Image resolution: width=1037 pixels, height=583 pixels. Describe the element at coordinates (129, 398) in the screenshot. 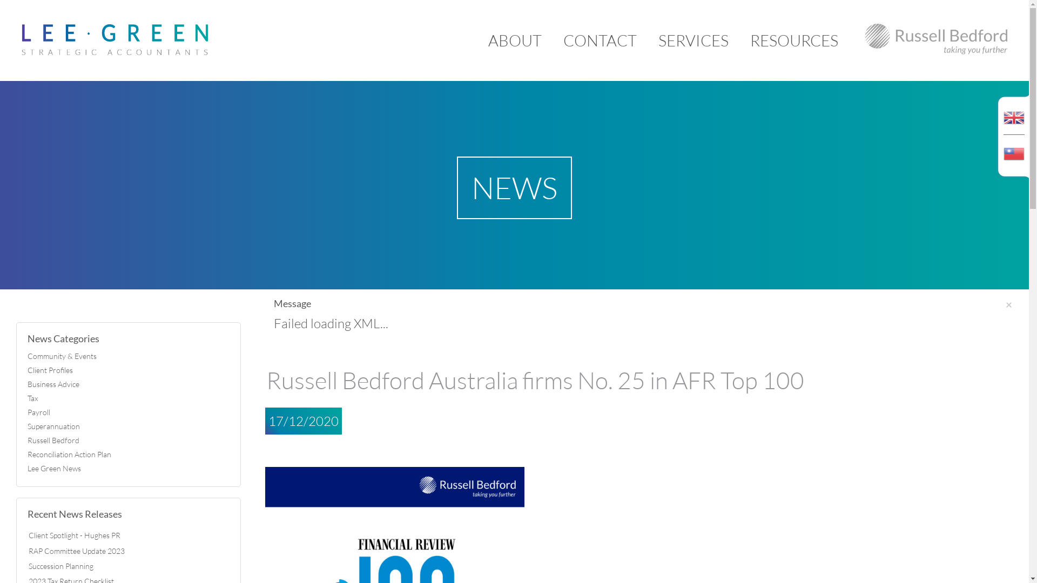

I see `Tax` at that location.